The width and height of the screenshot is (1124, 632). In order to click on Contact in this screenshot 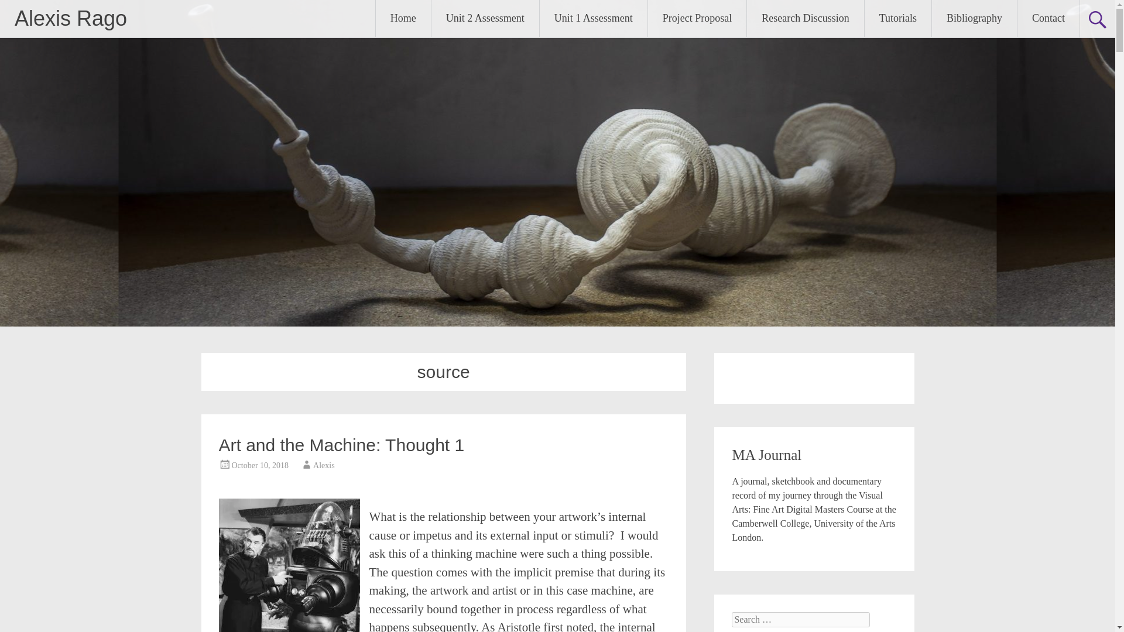, I will do `click(1048, 18)`.